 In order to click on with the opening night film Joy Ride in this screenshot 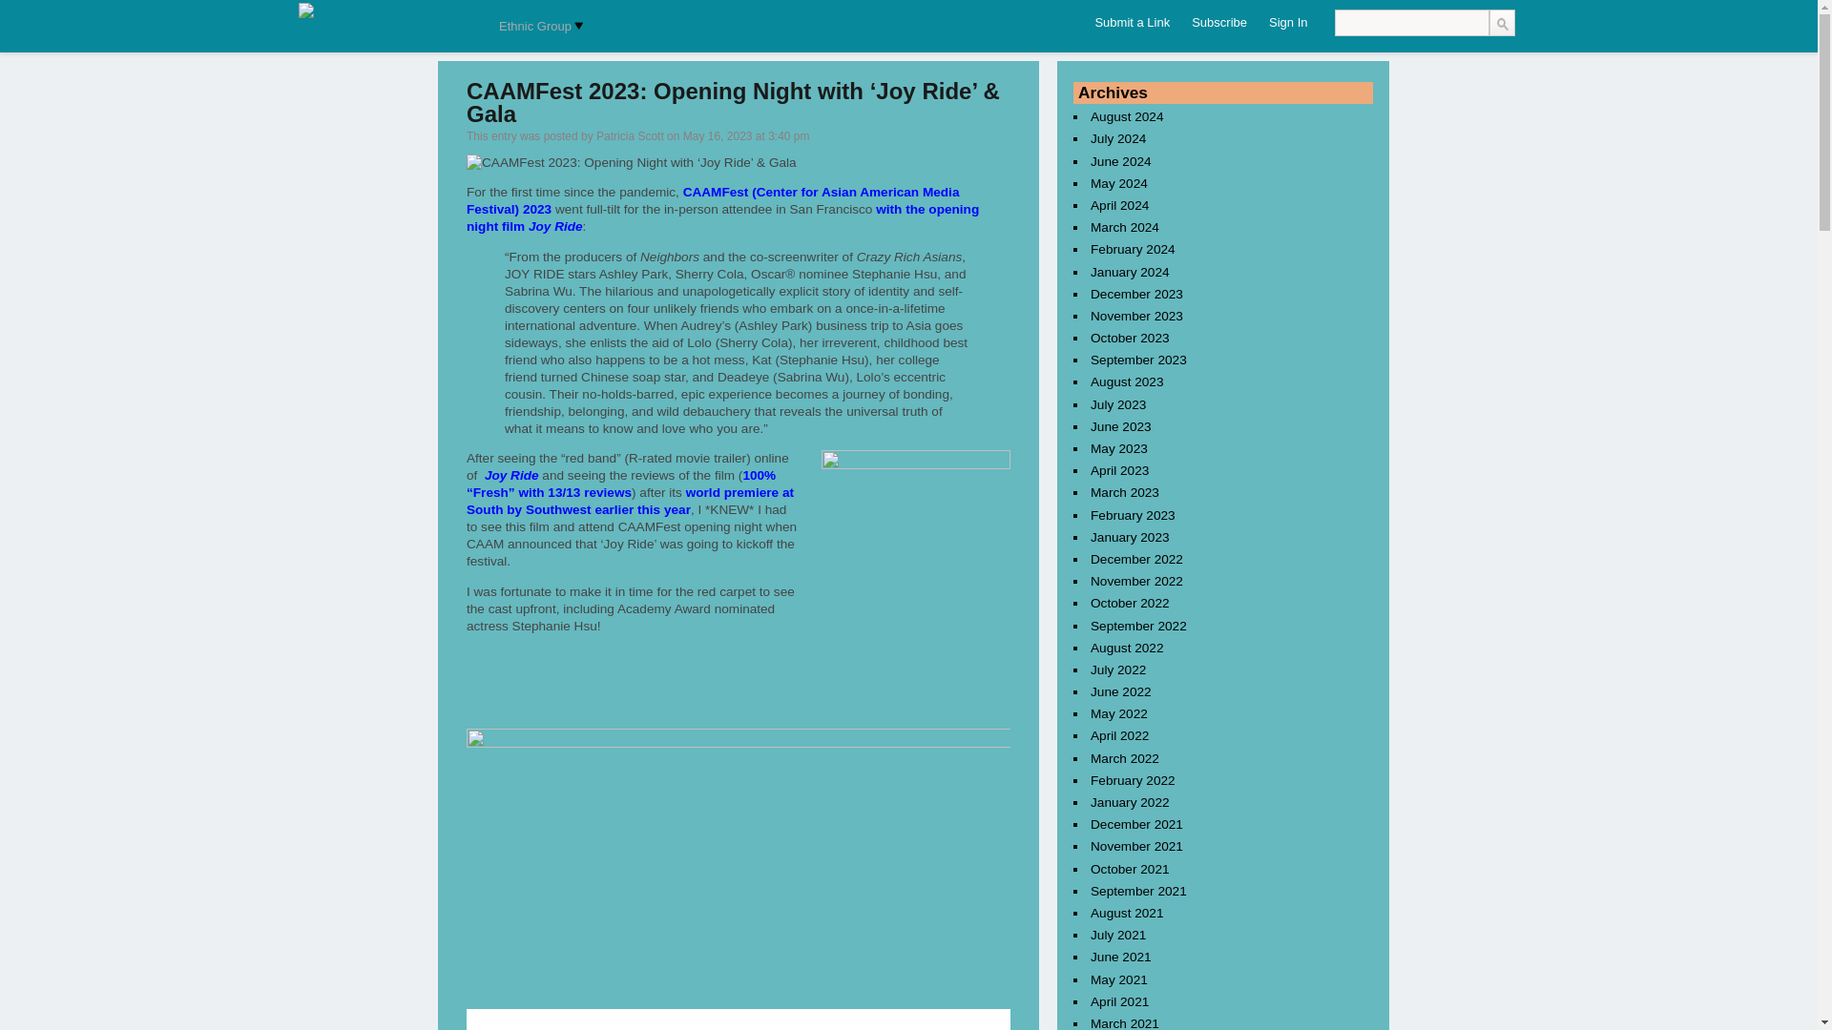, I will do `click(722, 217)`.